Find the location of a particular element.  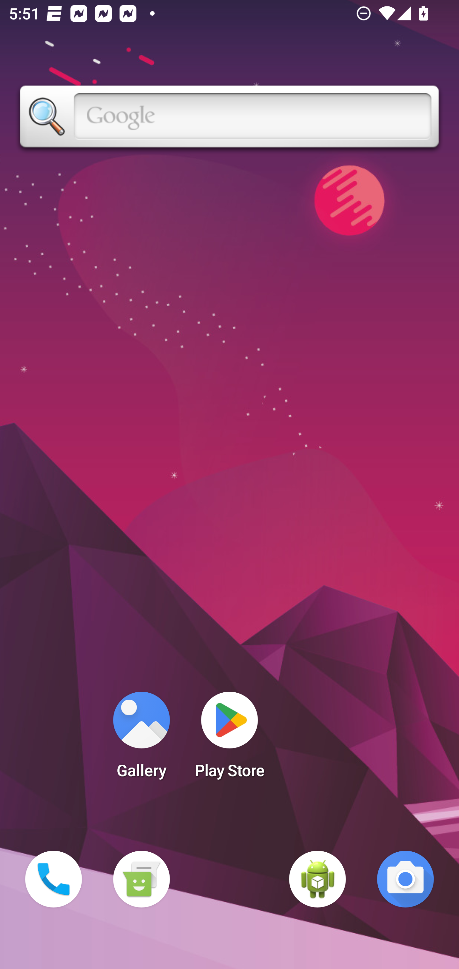

Camera is located at coordinates (405, 879).